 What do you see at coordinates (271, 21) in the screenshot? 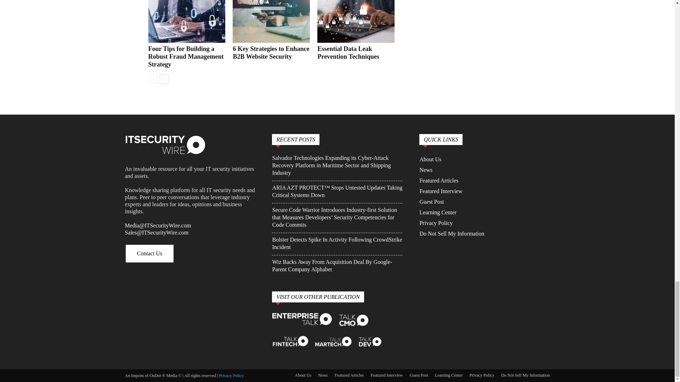
I see `6 Key Strategies to Enhance B2B Website Security` at bounding box center [271, 21].